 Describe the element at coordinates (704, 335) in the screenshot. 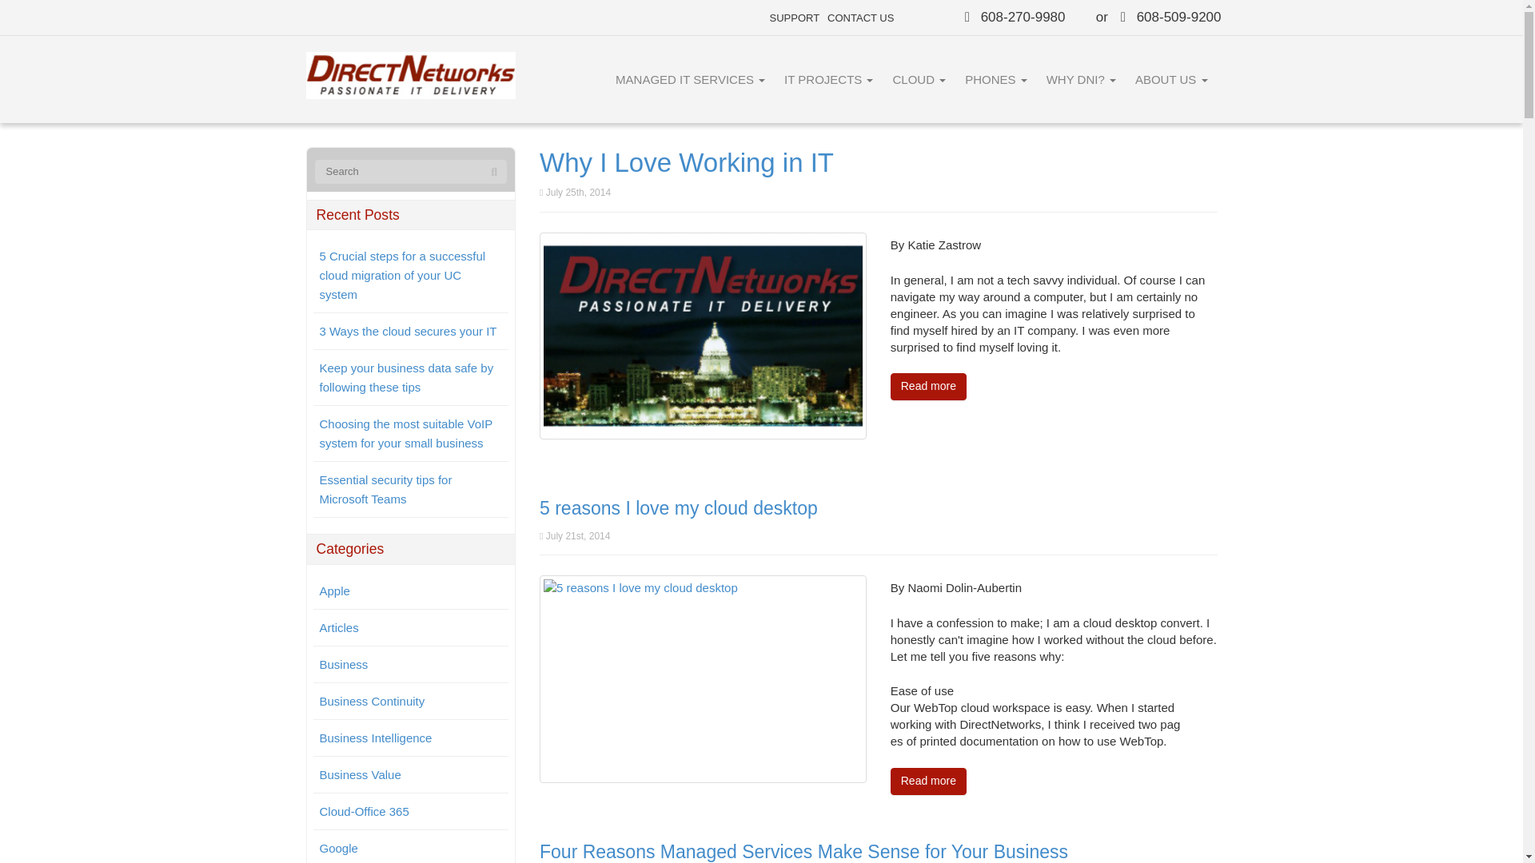

I see `Why I Love Working in IT` at that location.